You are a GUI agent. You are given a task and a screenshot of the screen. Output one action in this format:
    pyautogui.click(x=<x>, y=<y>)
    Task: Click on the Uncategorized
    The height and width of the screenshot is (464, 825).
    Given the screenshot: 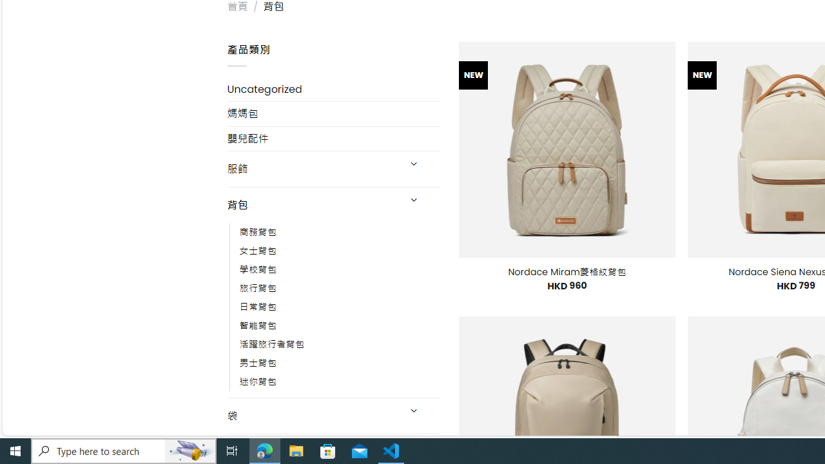 What is the action you would take?
    pyautogui.click(x=334, y=89)
    